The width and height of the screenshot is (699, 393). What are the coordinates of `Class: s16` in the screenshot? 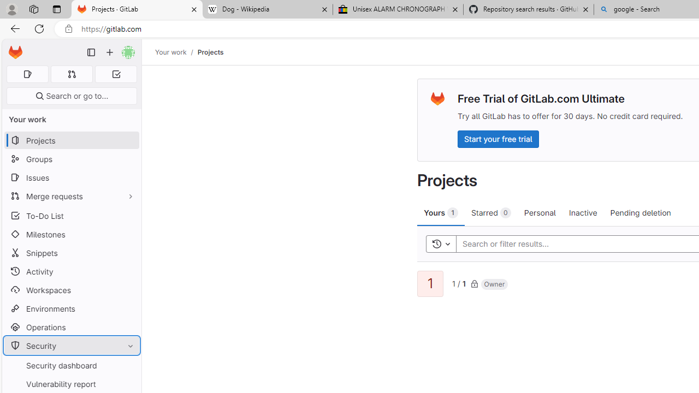 It's located at (474, 283).